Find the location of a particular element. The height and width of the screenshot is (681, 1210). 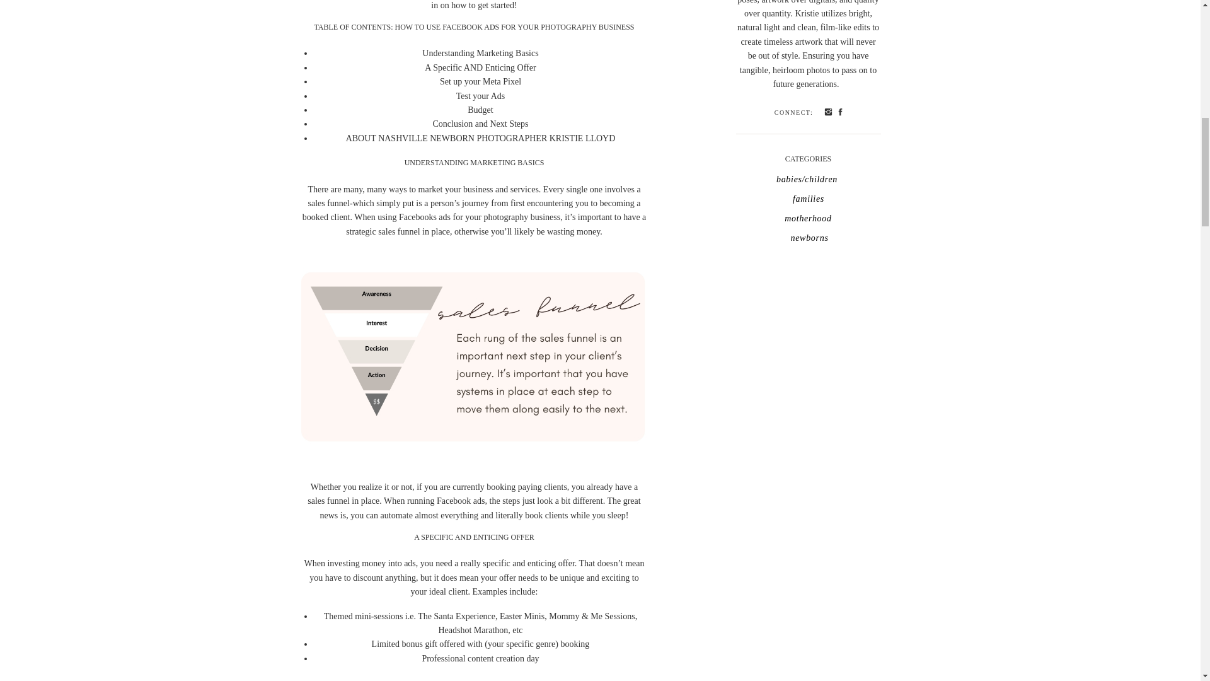

Budget is located at coordinates (480, 110).